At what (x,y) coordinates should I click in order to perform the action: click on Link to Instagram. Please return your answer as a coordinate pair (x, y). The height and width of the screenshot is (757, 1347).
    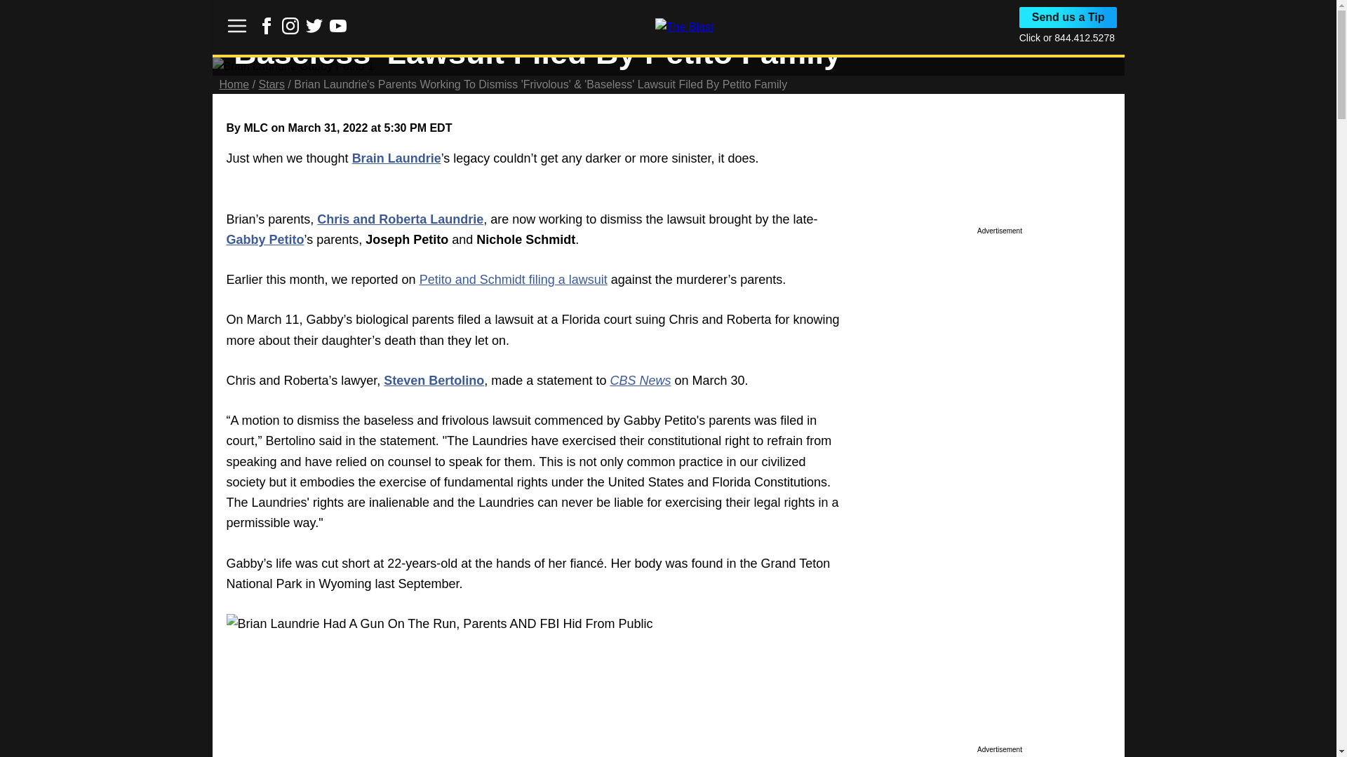
    Looking at the image, I should click on (290, 25).